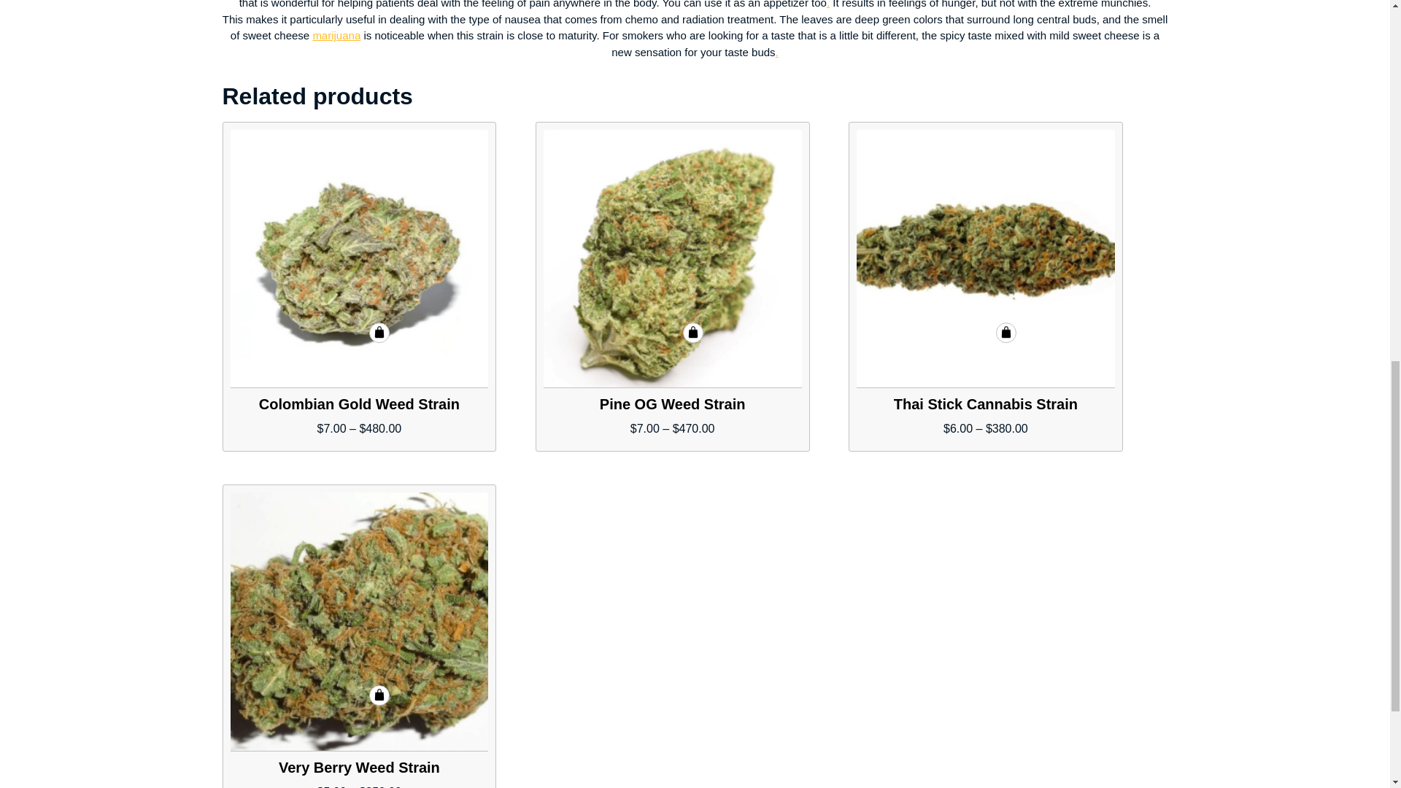 This screenshot has width=1401, height=788. Describe the element at coordinates (672, 260) in the screenshot. I see `Pine OG Weed Strain` at that location.